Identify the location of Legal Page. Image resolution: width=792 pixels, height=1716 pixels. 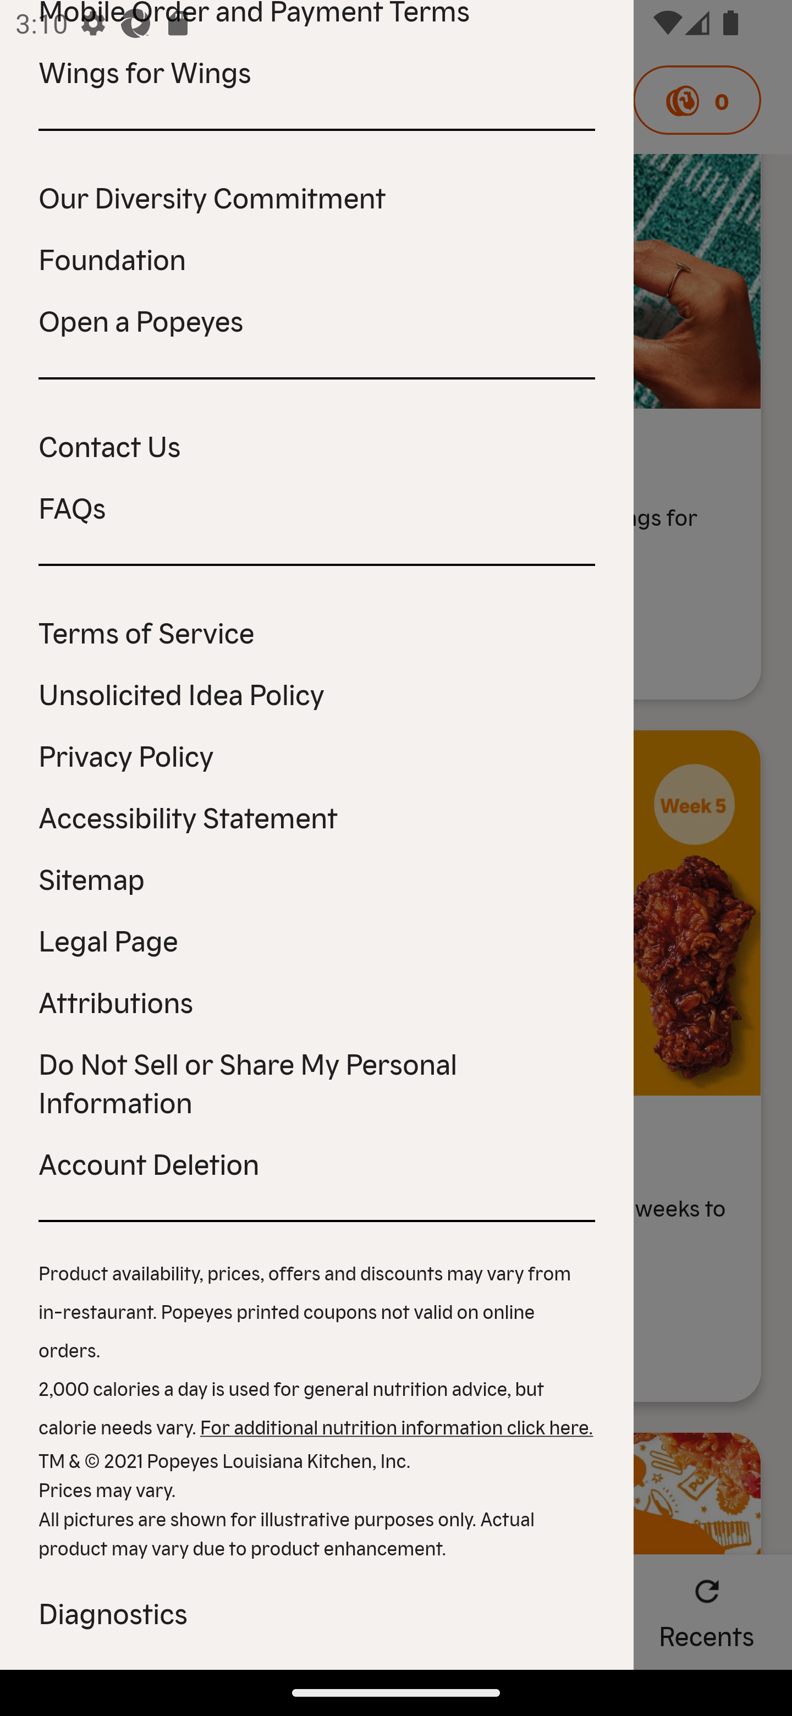
(317, 939).